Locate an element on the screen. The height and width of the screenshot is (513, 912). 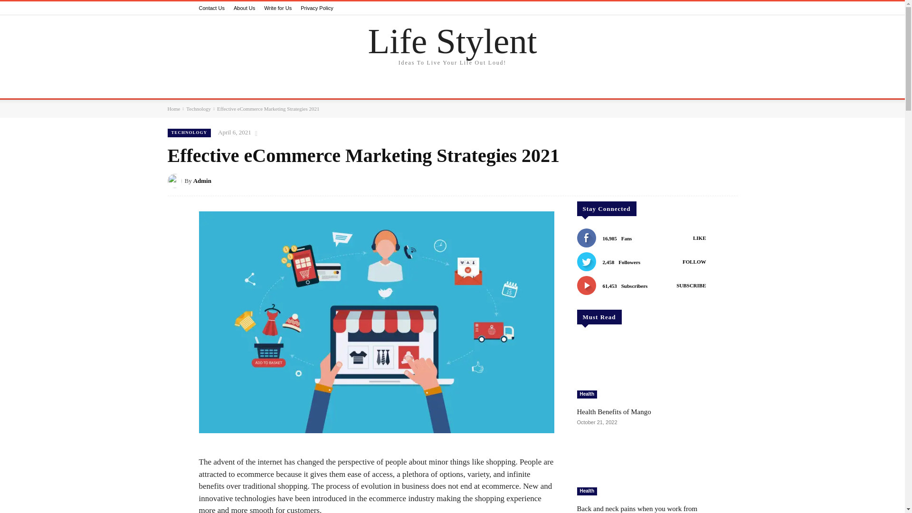
TECHNOLOGY is located at coordinates (302, 88).